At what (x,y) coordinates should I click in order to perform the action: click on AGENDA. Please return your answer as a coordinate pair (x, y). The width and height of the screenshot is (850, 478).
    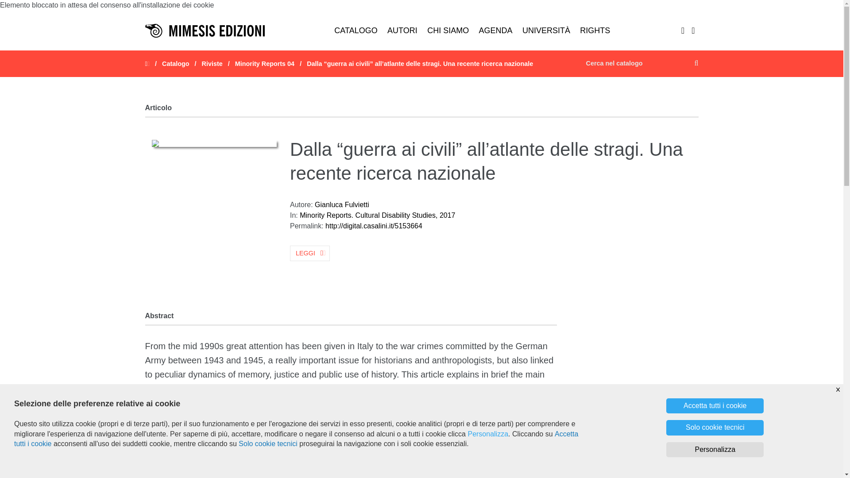
    Looking at the image, I should click on (495, 30).